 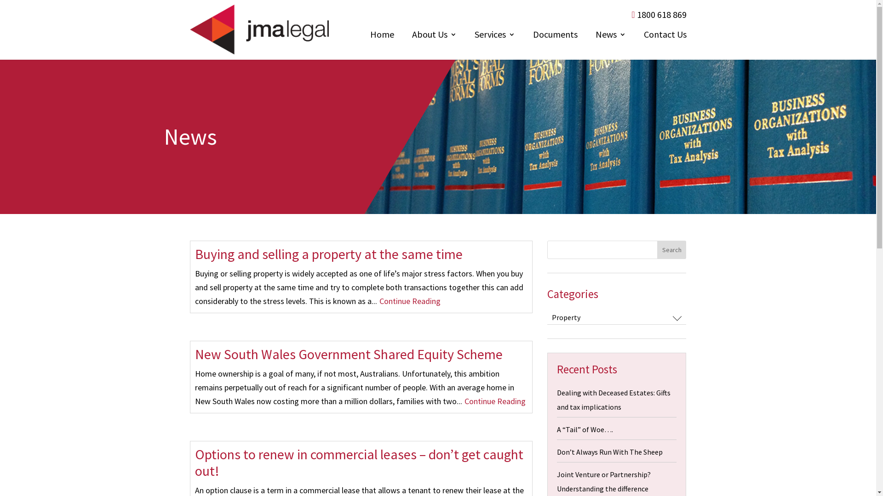 I want to click on 1800 618 869, so click(x=659, y=15).